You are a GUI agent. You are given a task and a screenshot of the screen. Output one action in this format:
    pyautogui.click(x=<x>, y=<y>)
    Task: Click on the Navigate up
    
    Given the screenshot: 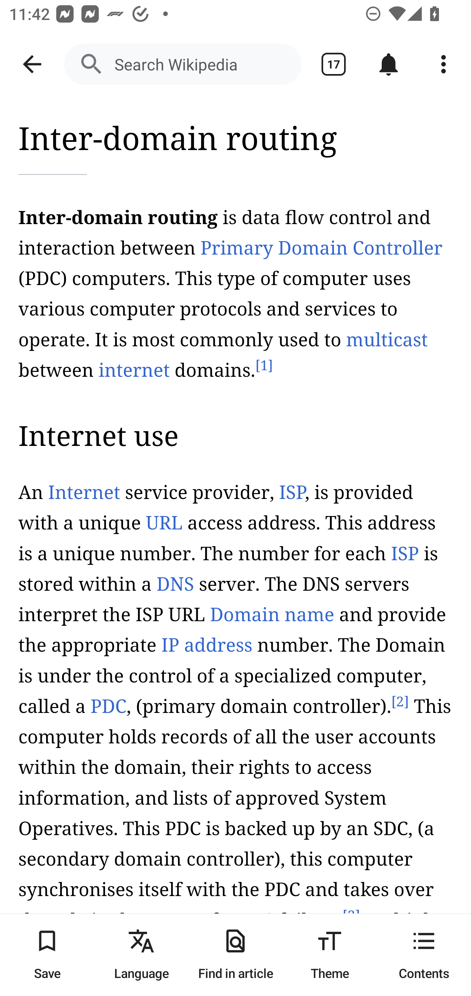 What is the action you would take?
    pyautogui.click(x=32, y=64)
    